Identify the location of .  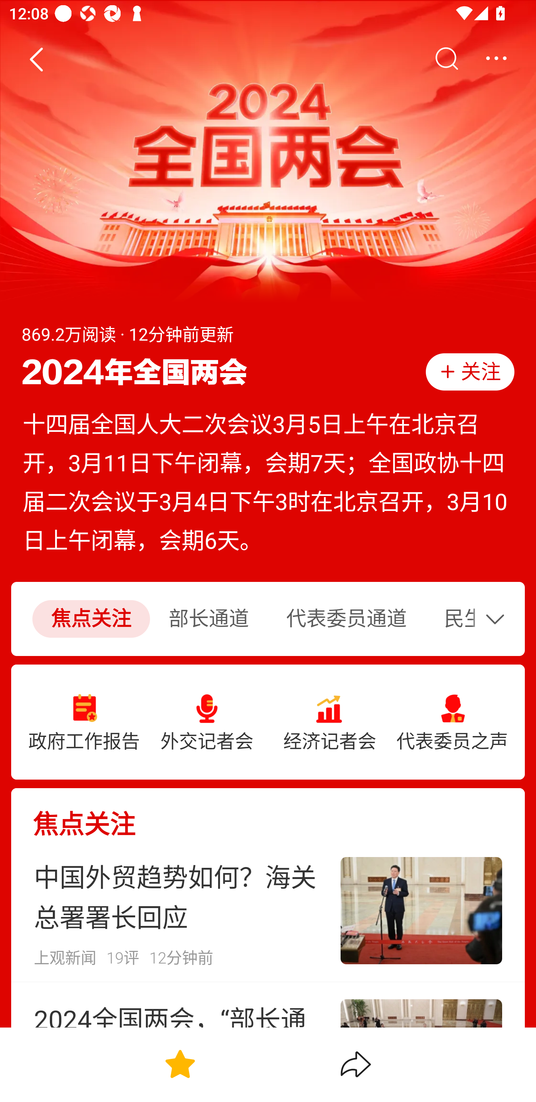
(496, 59).